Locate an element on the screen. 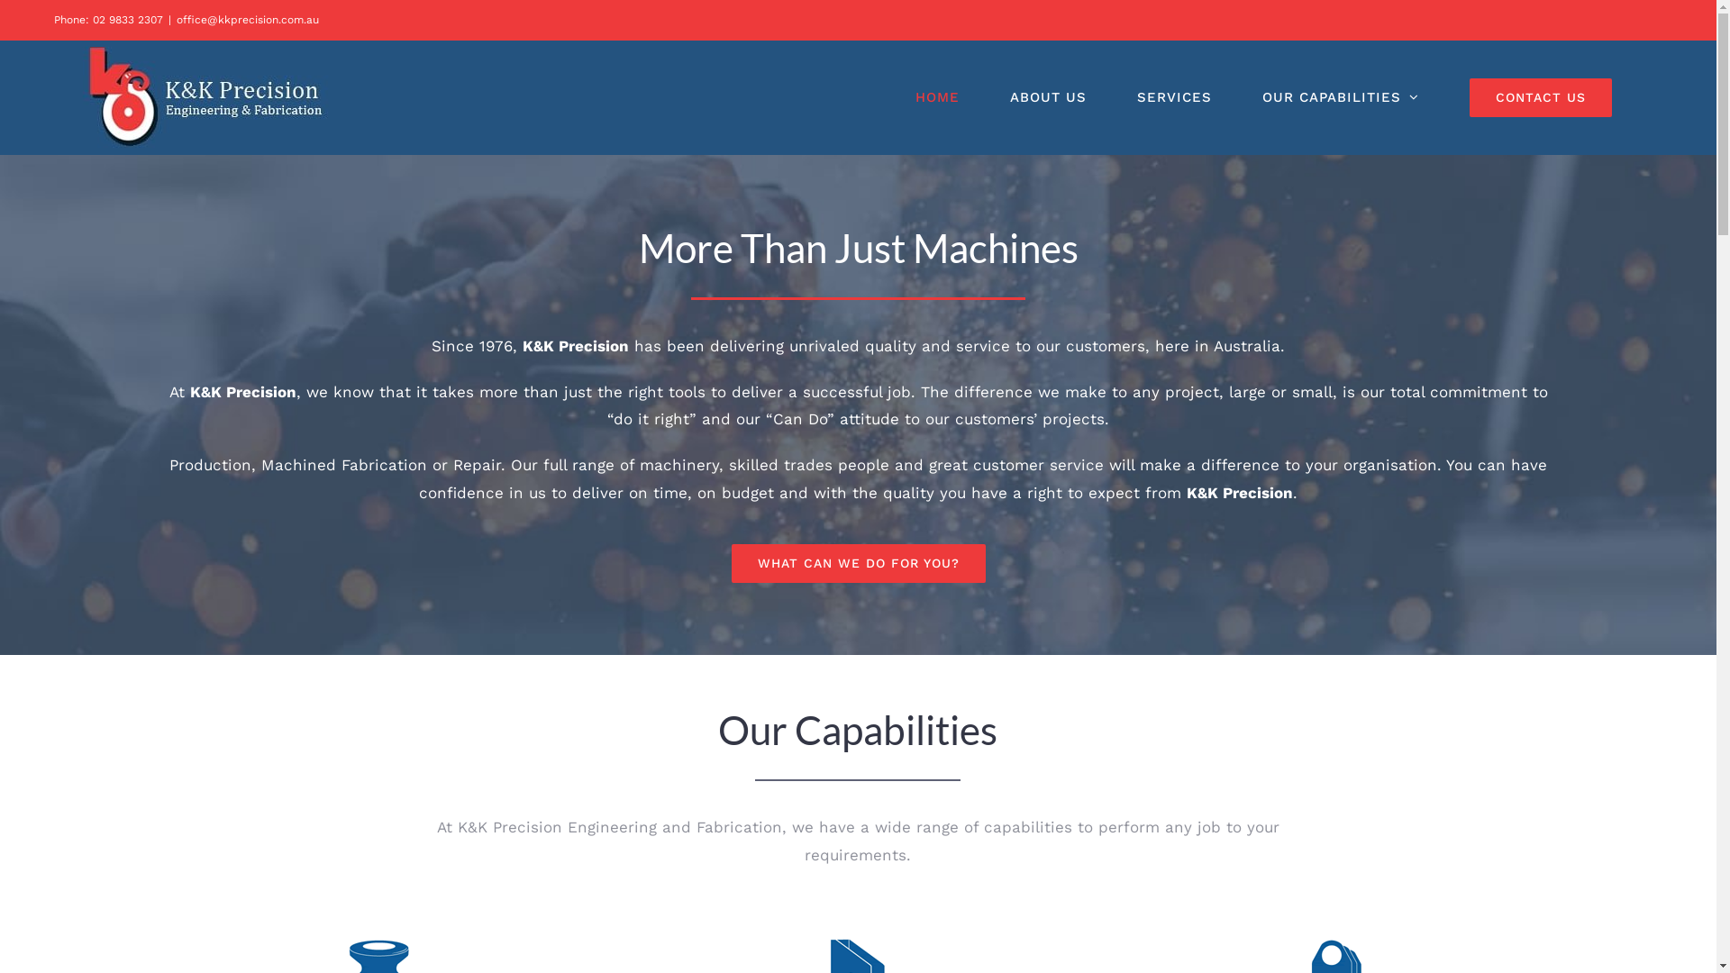 Image resolution: width=1730 pixels, height=973 pixels. CONTACT US is located at coordinates (1541, 97).